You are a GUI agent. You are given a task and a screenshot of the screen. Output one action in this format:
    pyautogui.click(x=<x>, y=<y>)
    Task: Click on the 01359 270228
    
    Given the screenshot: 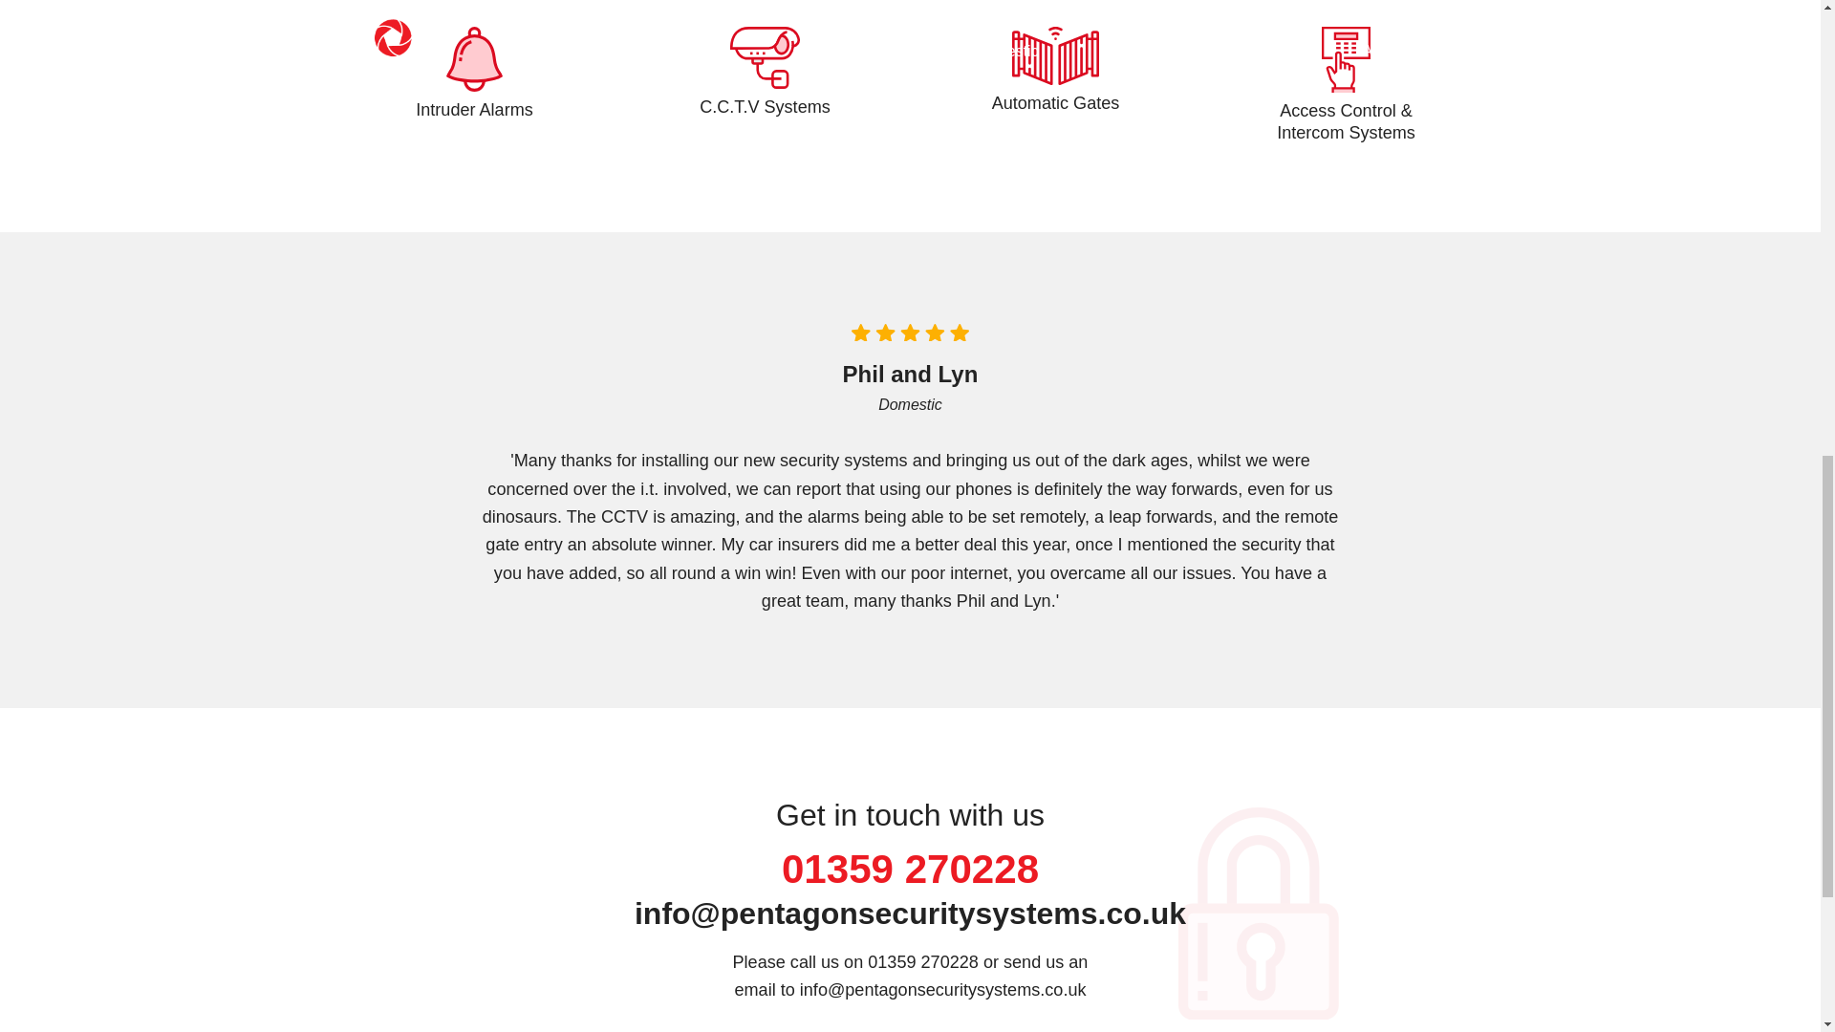 What is the action you would take?
    pyautogui.click(x=910, y=870)
    